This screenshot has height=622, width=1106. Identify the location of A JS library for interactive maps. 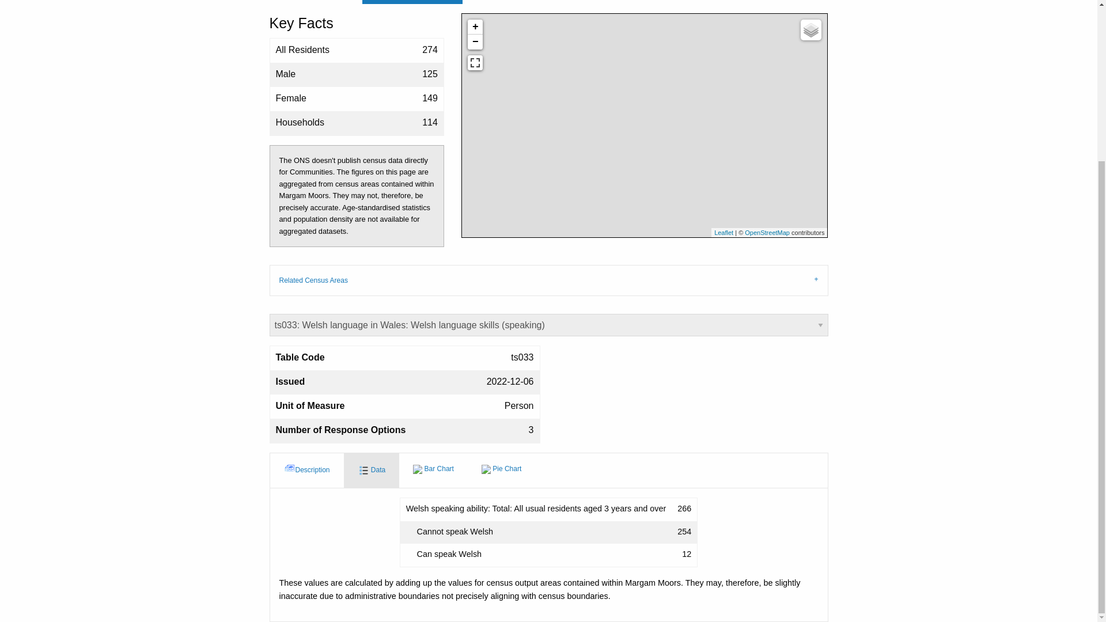
(724, 233).